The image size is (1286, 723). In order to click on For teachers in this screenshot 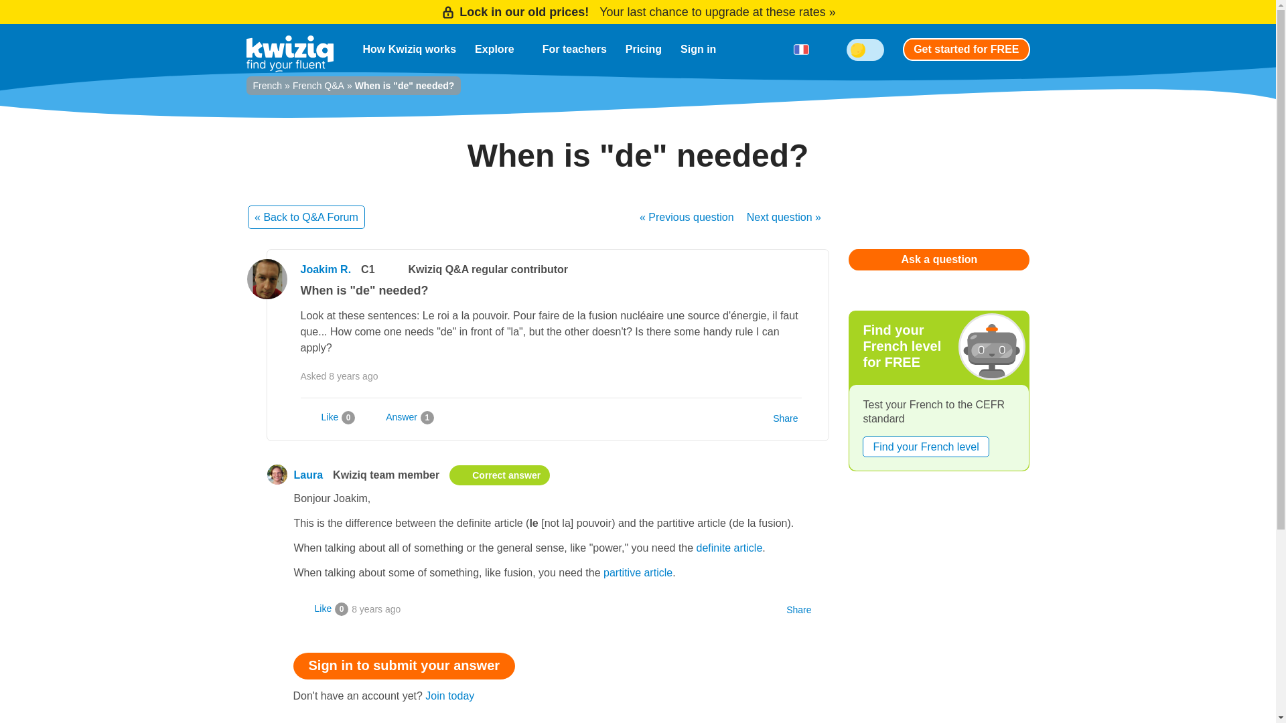, I will do `click(575, 50)`.